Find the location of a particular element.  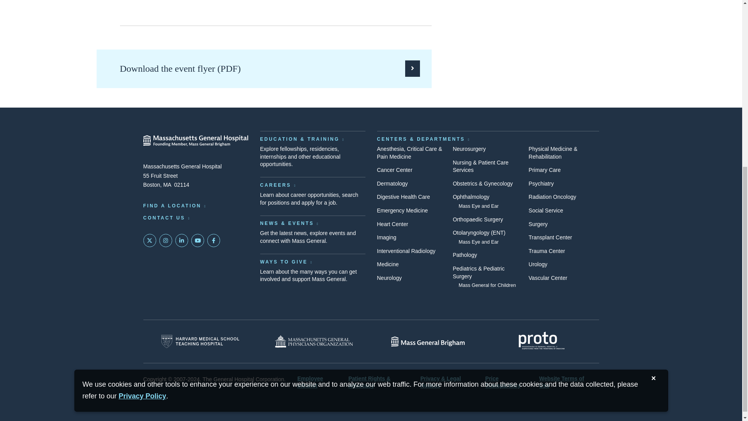

CAREERS is located at coordinates (278, 185).